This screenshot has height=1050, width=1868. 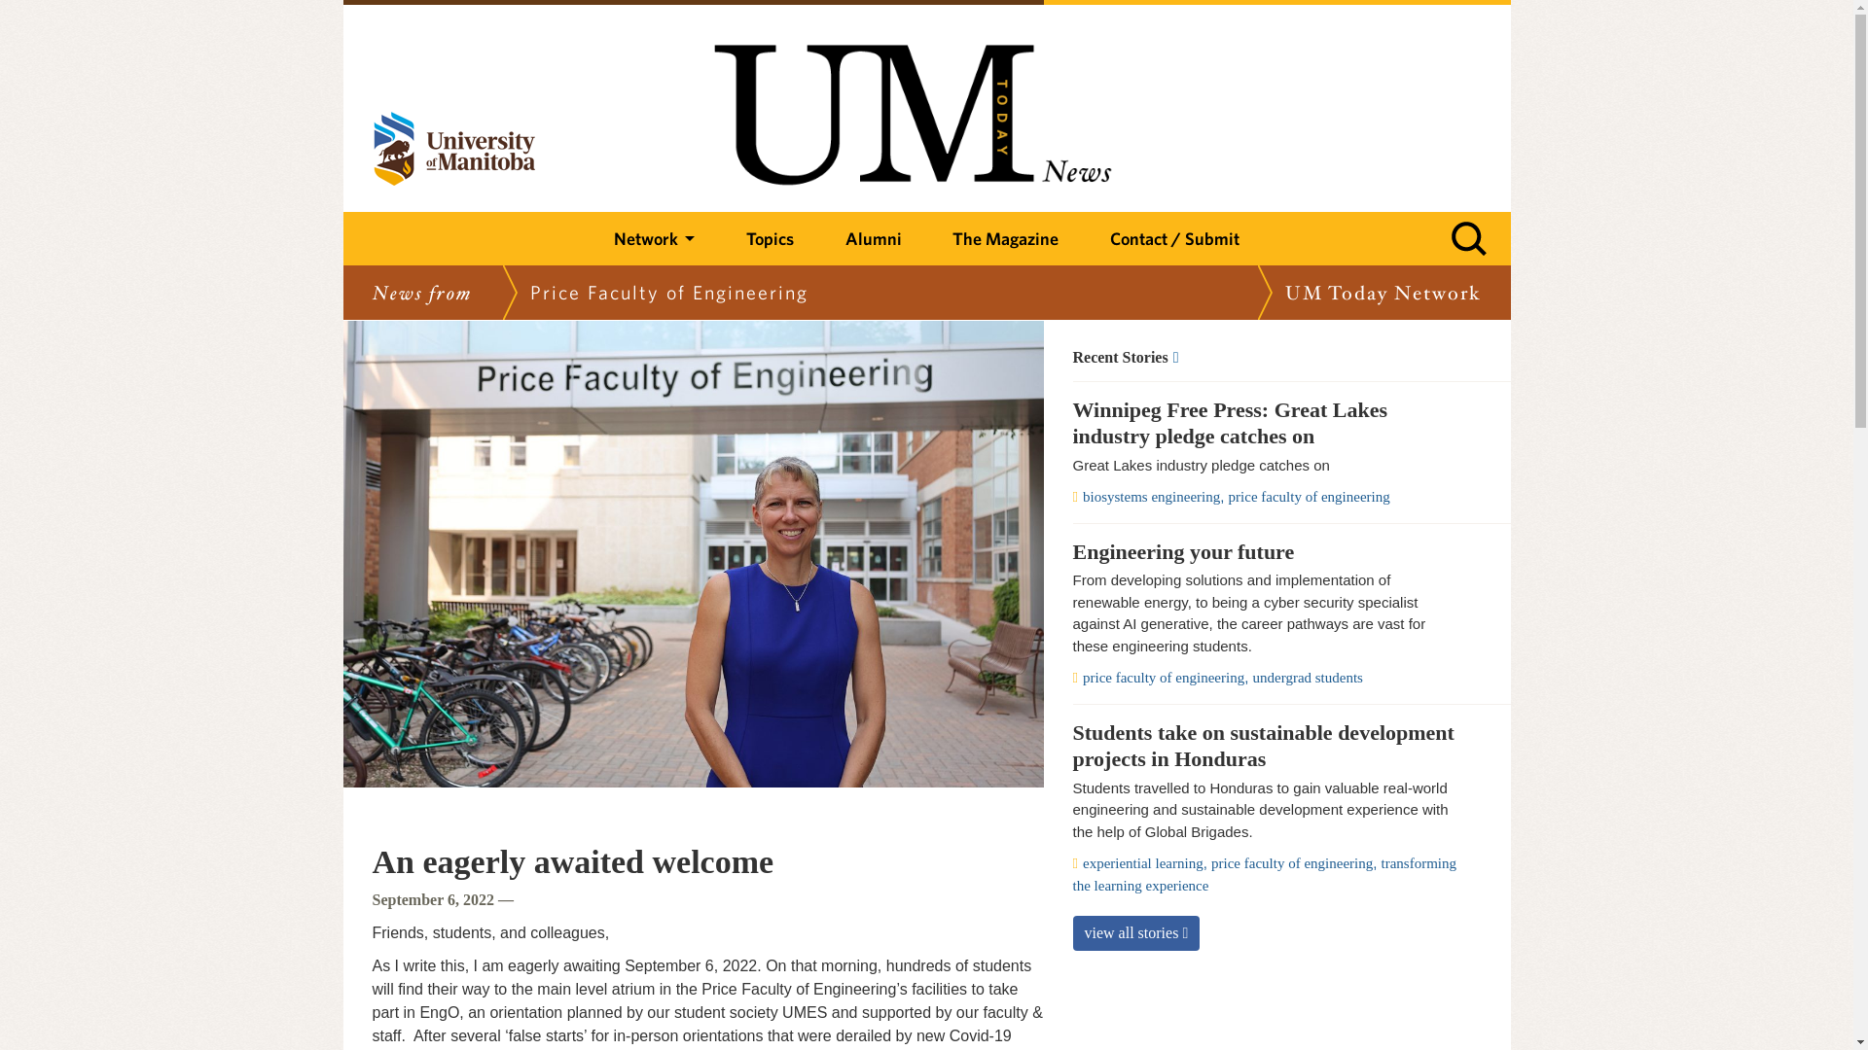 What do you see at coordinates (1267, 552) in the screenshot?
I see `Engineering your future` at bounding box center [1267, 552].